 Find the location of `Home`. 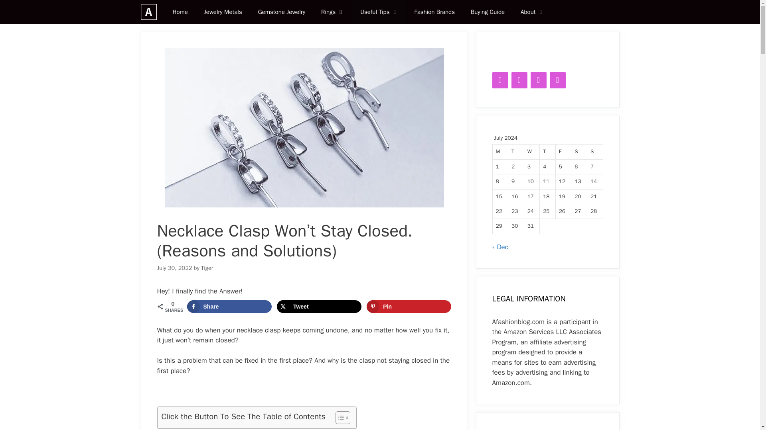

Home is located at coordinates (180, 12).